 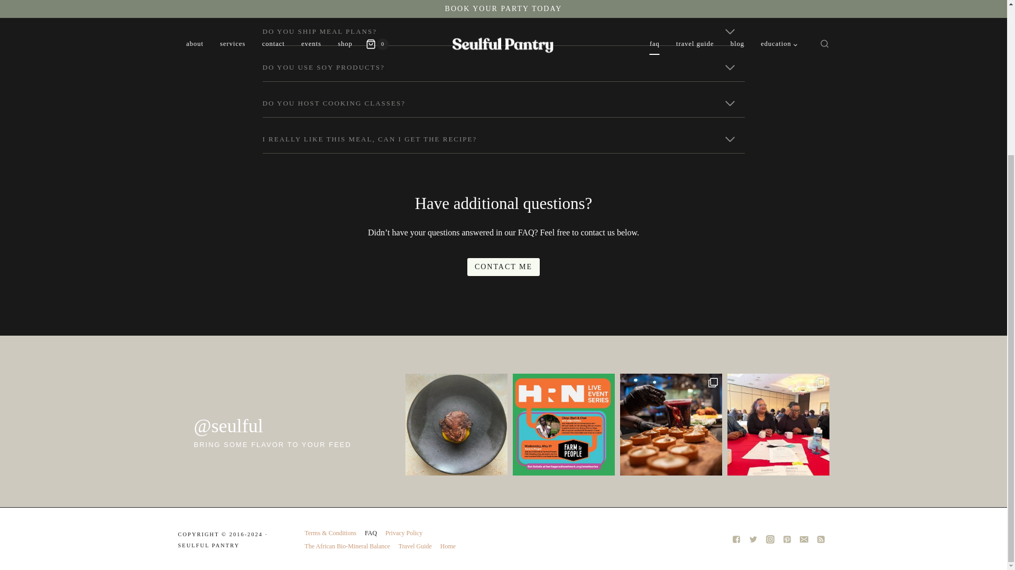 What do you see at coordinates (503, 68) in the screenshot?
I see `DO YOU USE SOY PRODUCTS?` at bounding box center [503, 68].